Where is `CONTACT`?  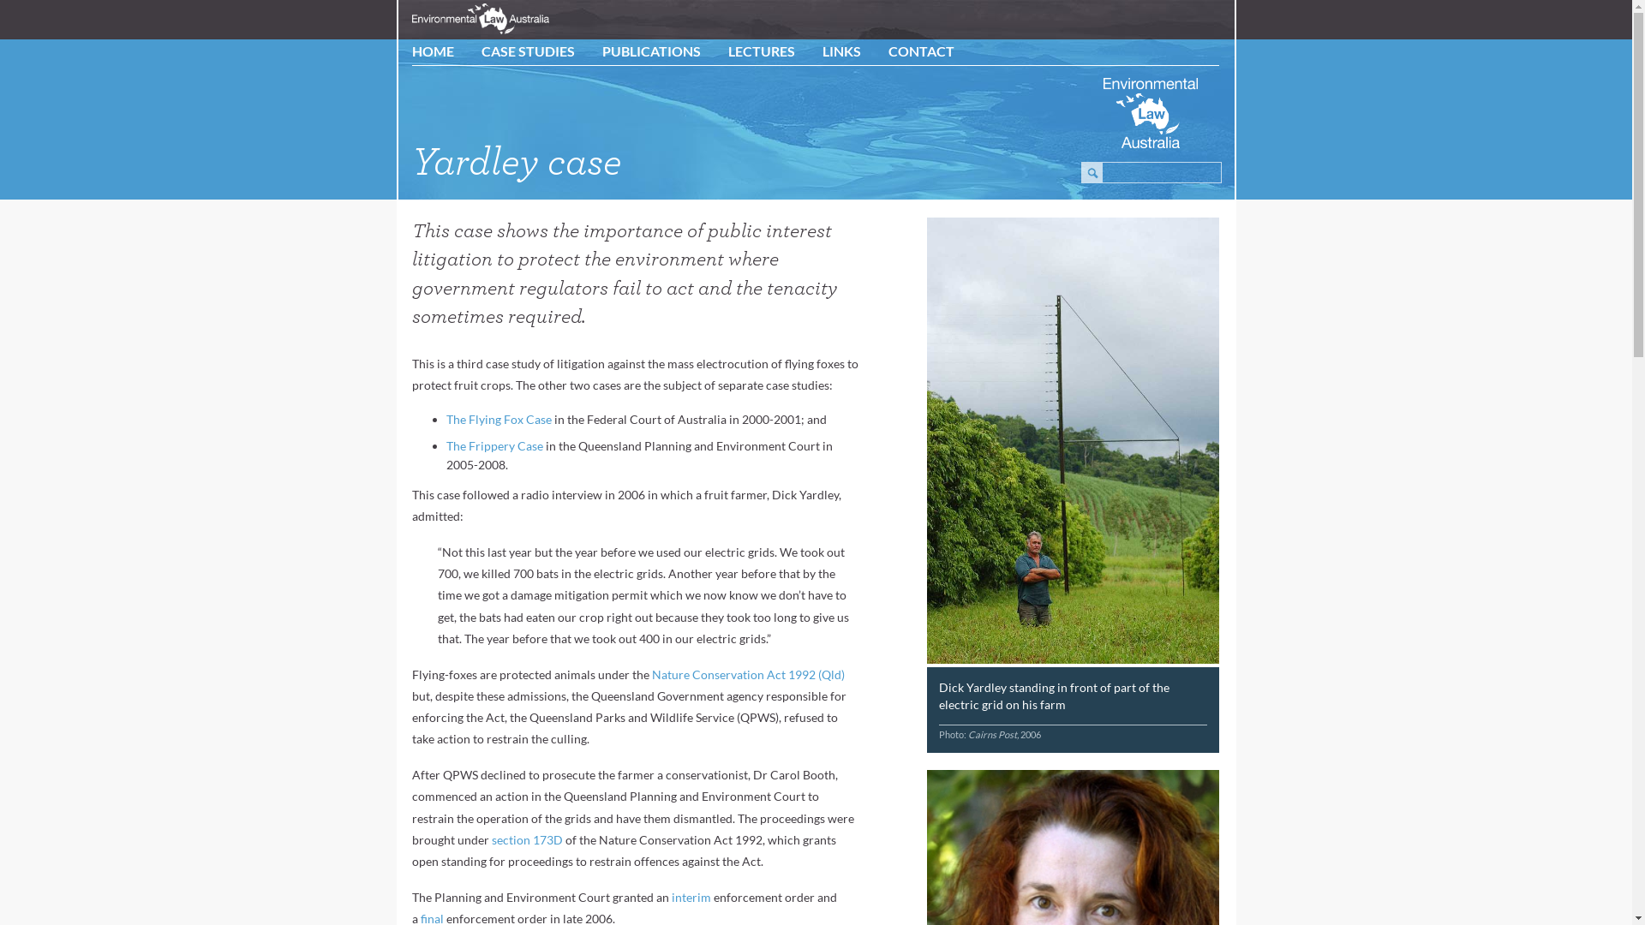
CONTACT is located at coordinates (922, 51).